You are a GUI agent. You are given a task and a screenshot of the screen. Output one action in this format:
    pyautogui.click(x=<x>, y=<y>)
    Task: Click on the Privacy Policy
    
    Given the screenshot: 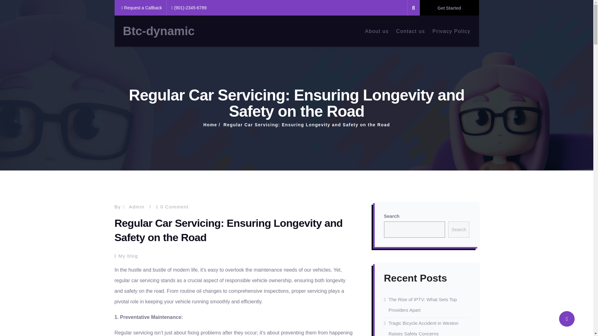 What is the action you would take?
    pyautogui.click(x=452, y=31)
    